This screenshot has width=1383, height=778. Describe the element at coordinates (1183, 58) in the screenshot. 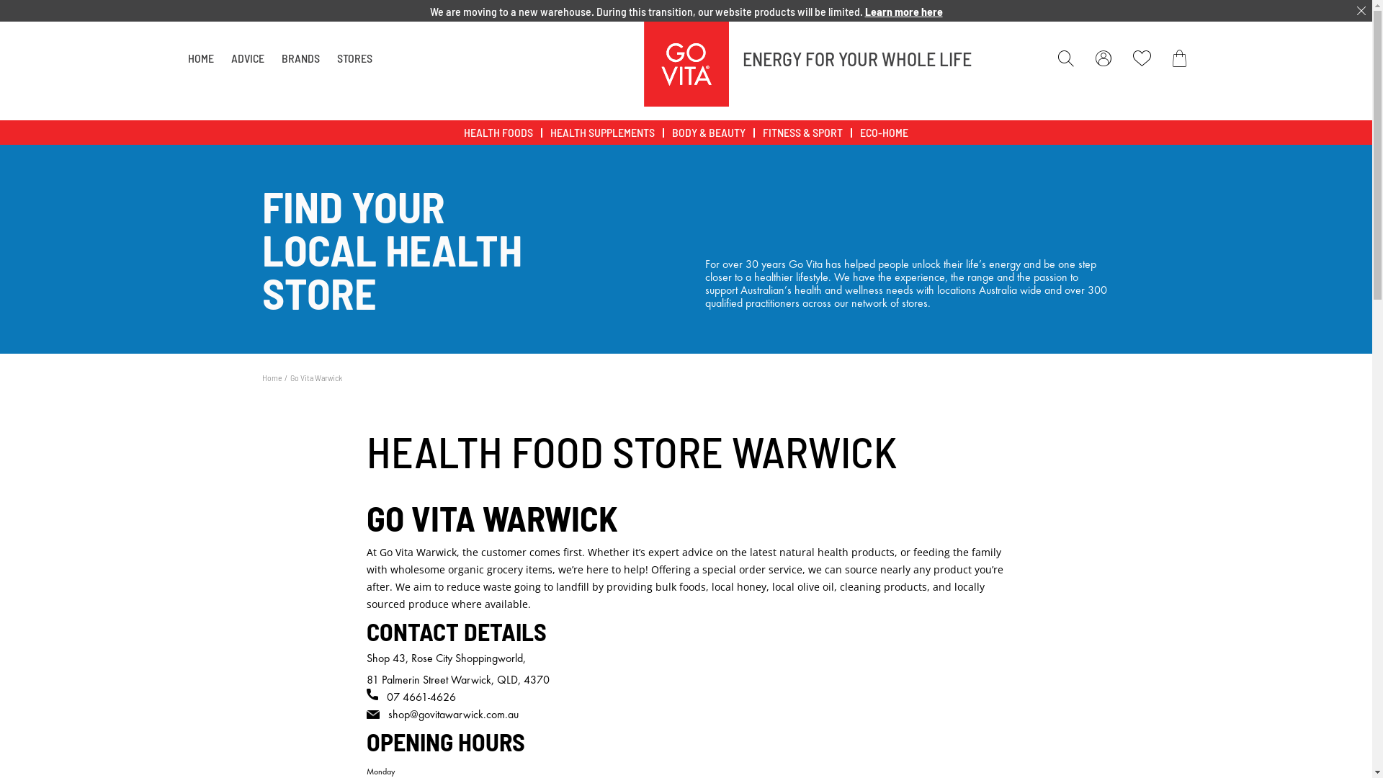

I see `Bag` at that location.